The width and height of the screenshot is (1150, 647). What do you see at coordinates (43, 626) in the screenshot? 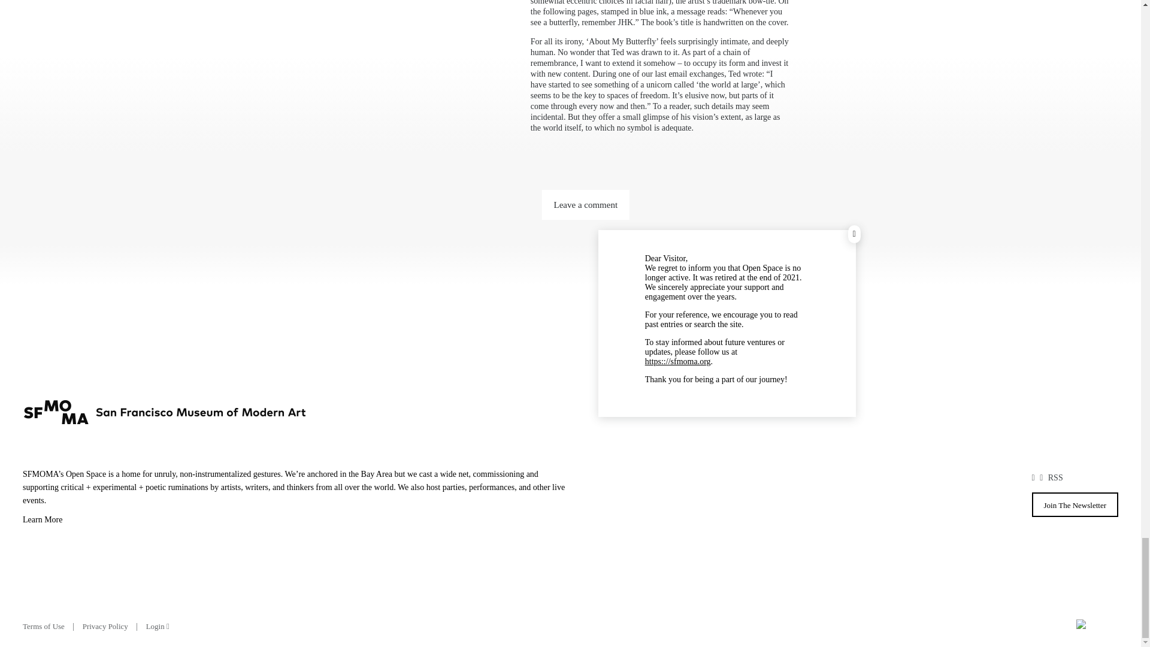
I see `Terms of Use` at bounding box center [43, 626].